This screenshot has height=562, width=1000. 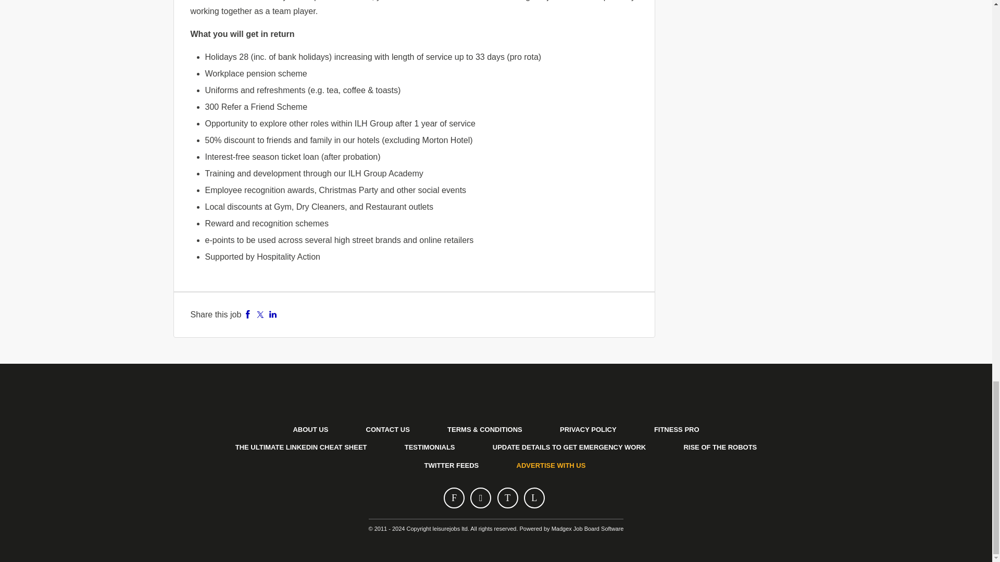 What do you see at coordinates (273, 314) in the screenshot?
I see `LinkedIn` at bounding box center [273, 314].